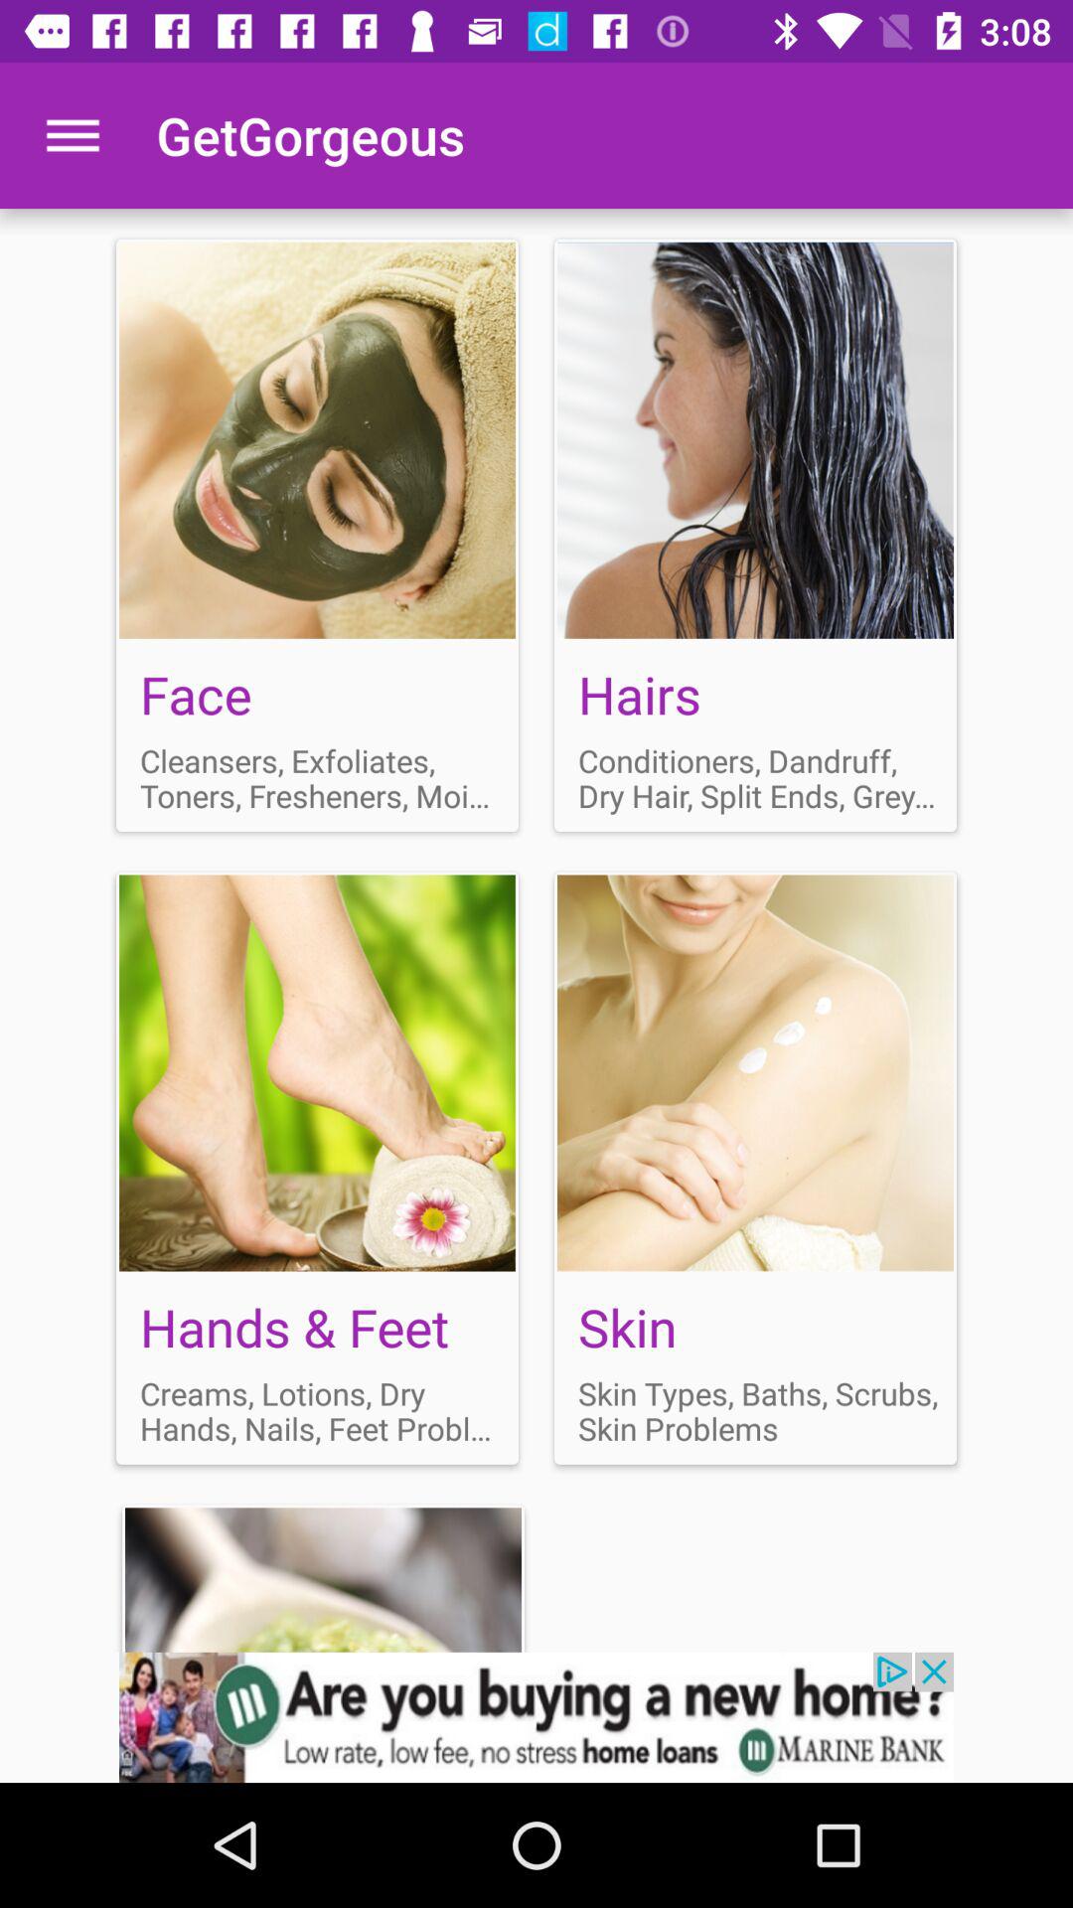  What do you see at coordinates (536, 1717) in the screenshot?
I see `advertisement` at bounding box center [536, 1717].